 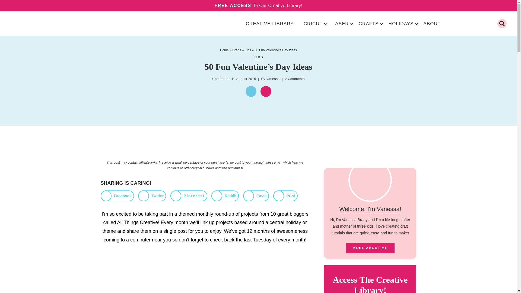 What do you see at coordinates (225, 196) in the screenshot?
I see `Share on Reddit` at bounding box center [225, 196].